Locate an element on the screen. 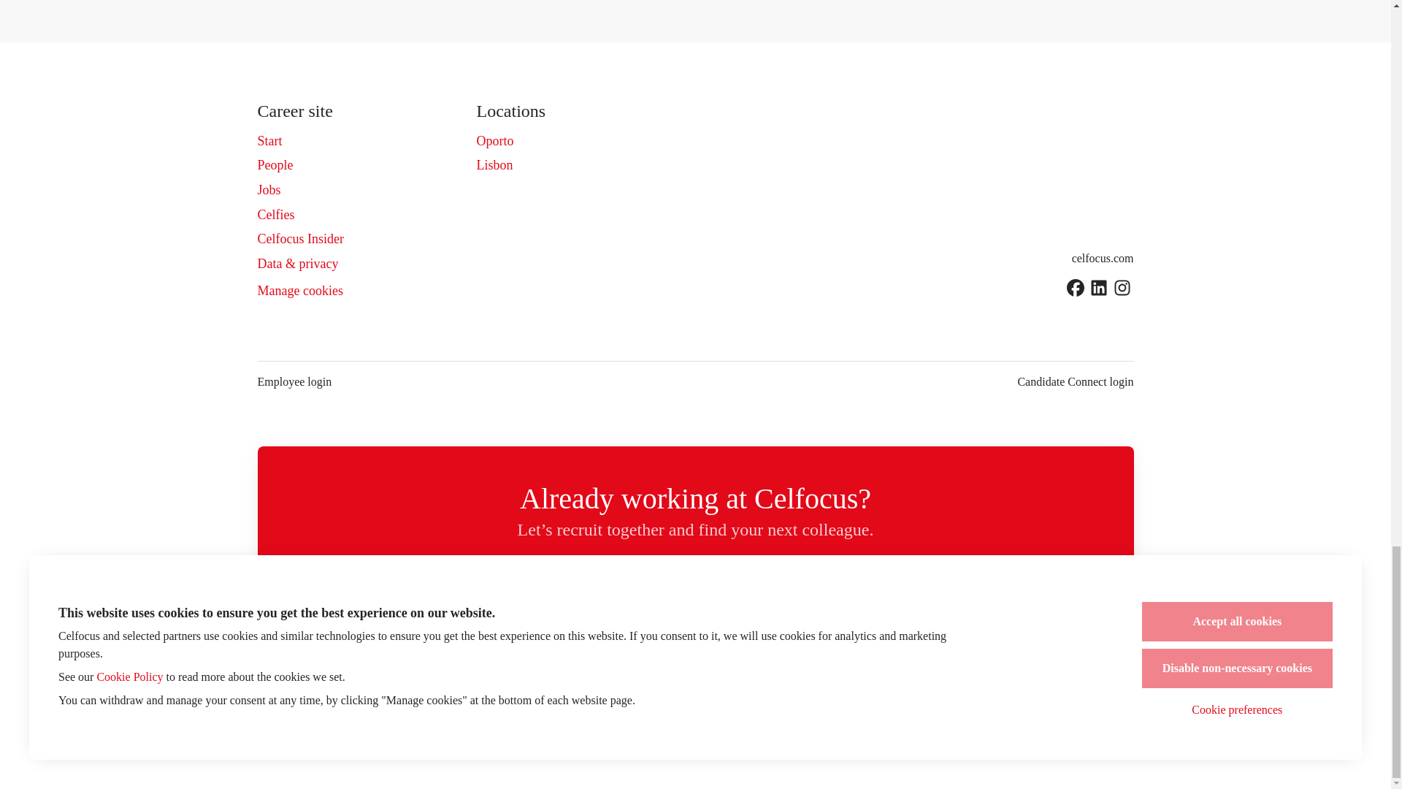 The height and width of the screenshot is (789, 1402). Ana Cruz is located at coordinates (946, 652).